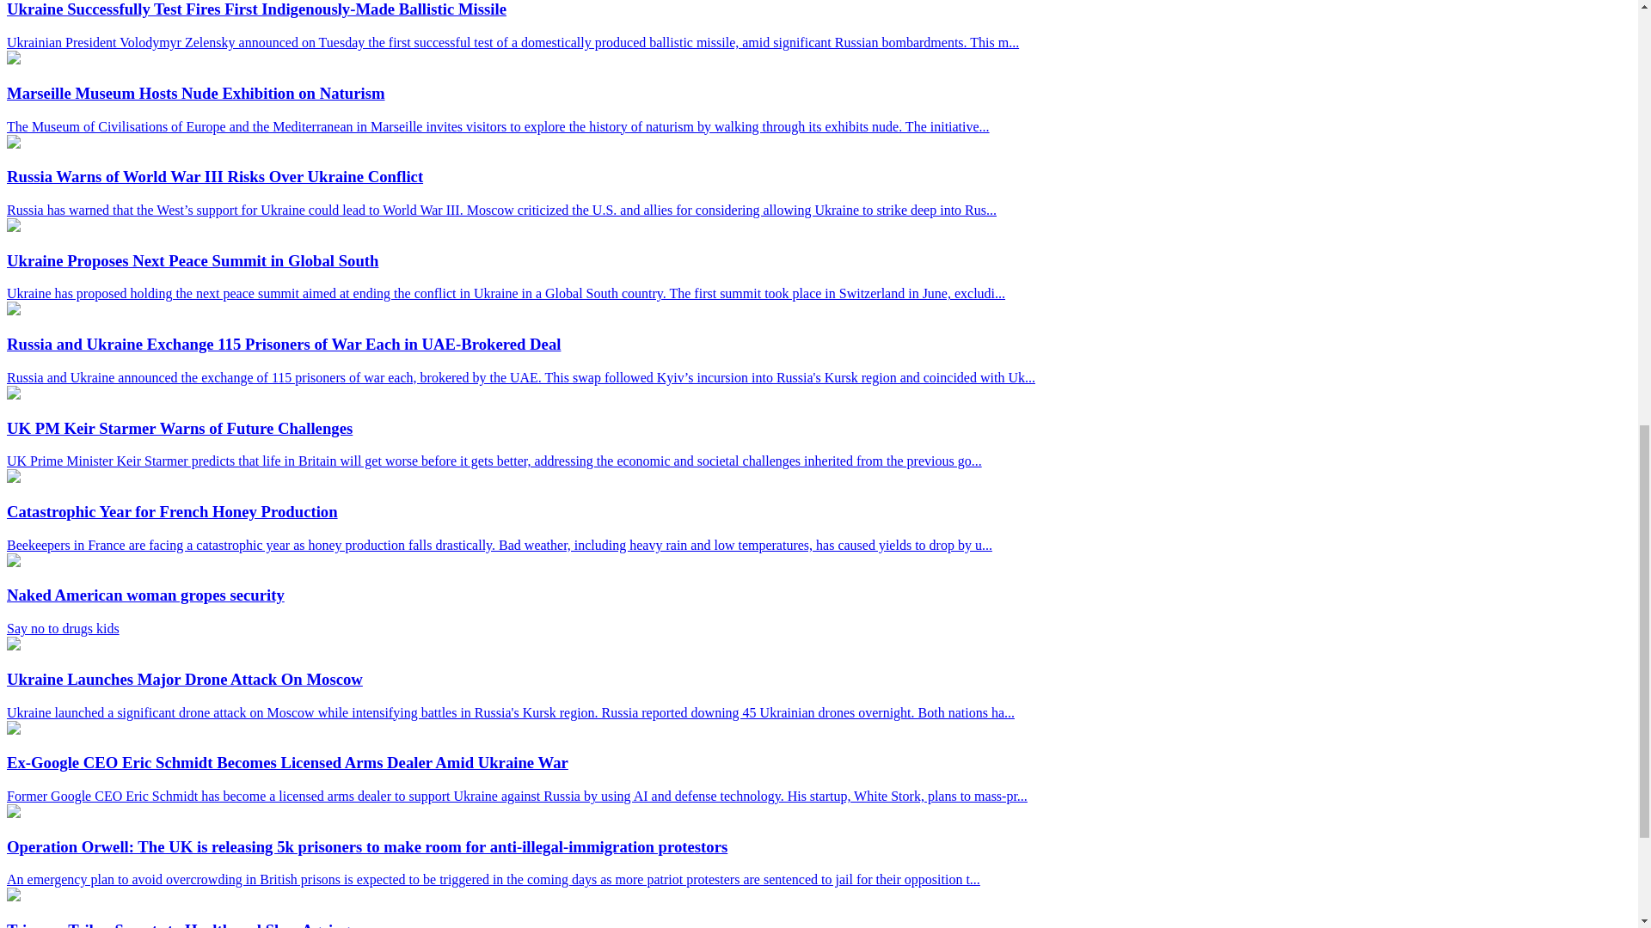 Image resolution: width=1651 pixels, height=928 pixels. What do you see at coordinates (13, 394) in the screenshot?
I see `UK PM Keir Starmer Warns of Future Challenges` at bounding box center [13, 394].